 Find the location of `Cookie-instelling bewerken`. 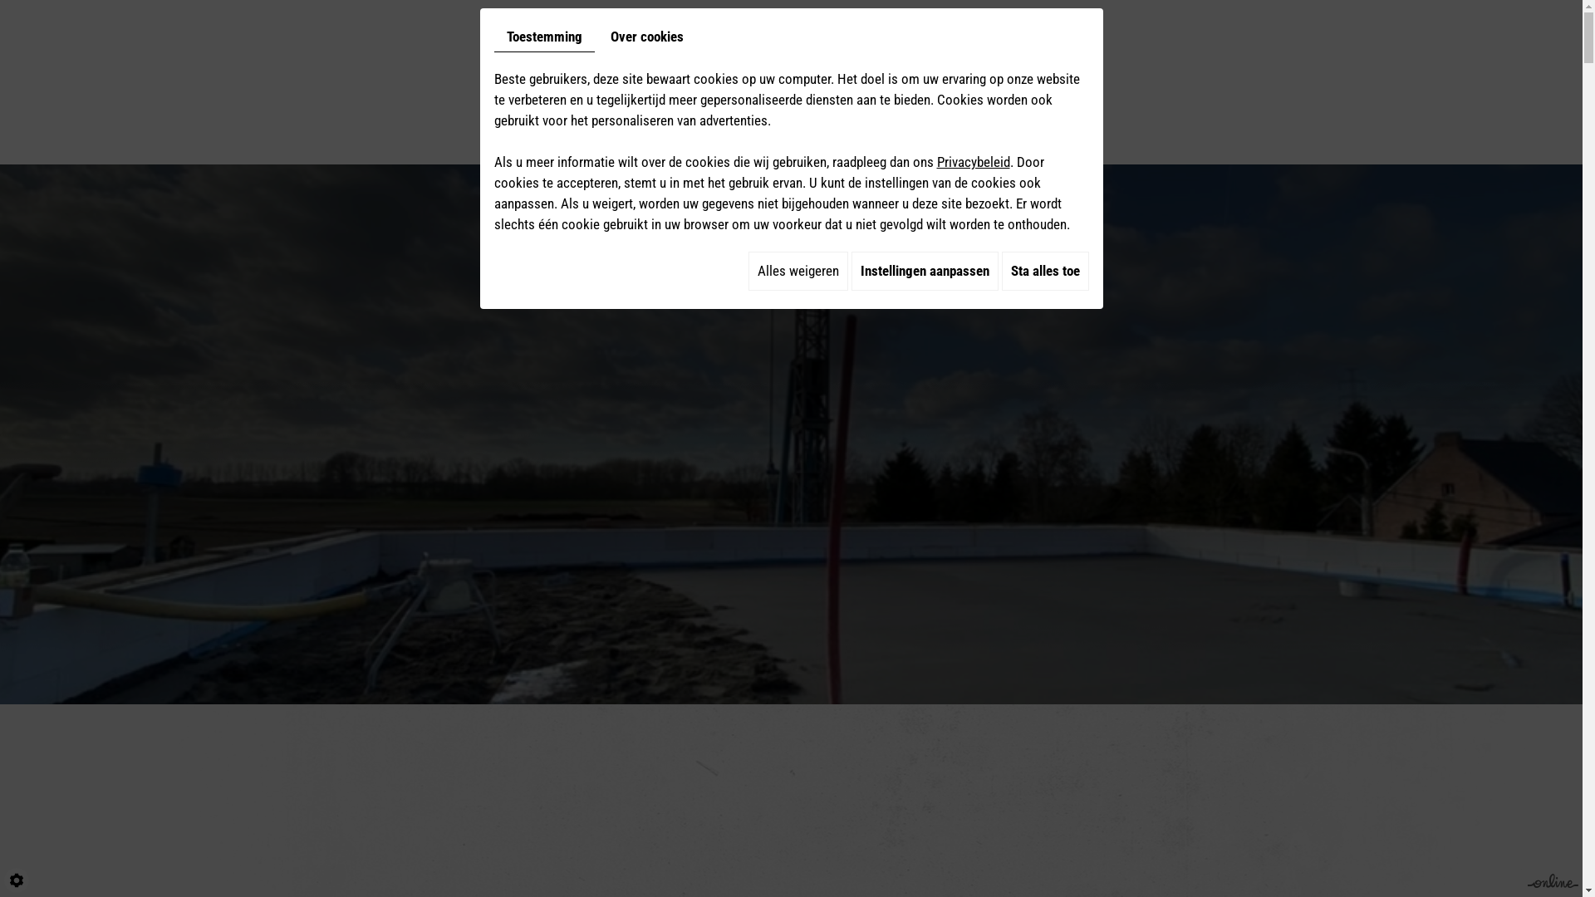

Cookie-instelling bewerken is located at coordinates (17, 880).